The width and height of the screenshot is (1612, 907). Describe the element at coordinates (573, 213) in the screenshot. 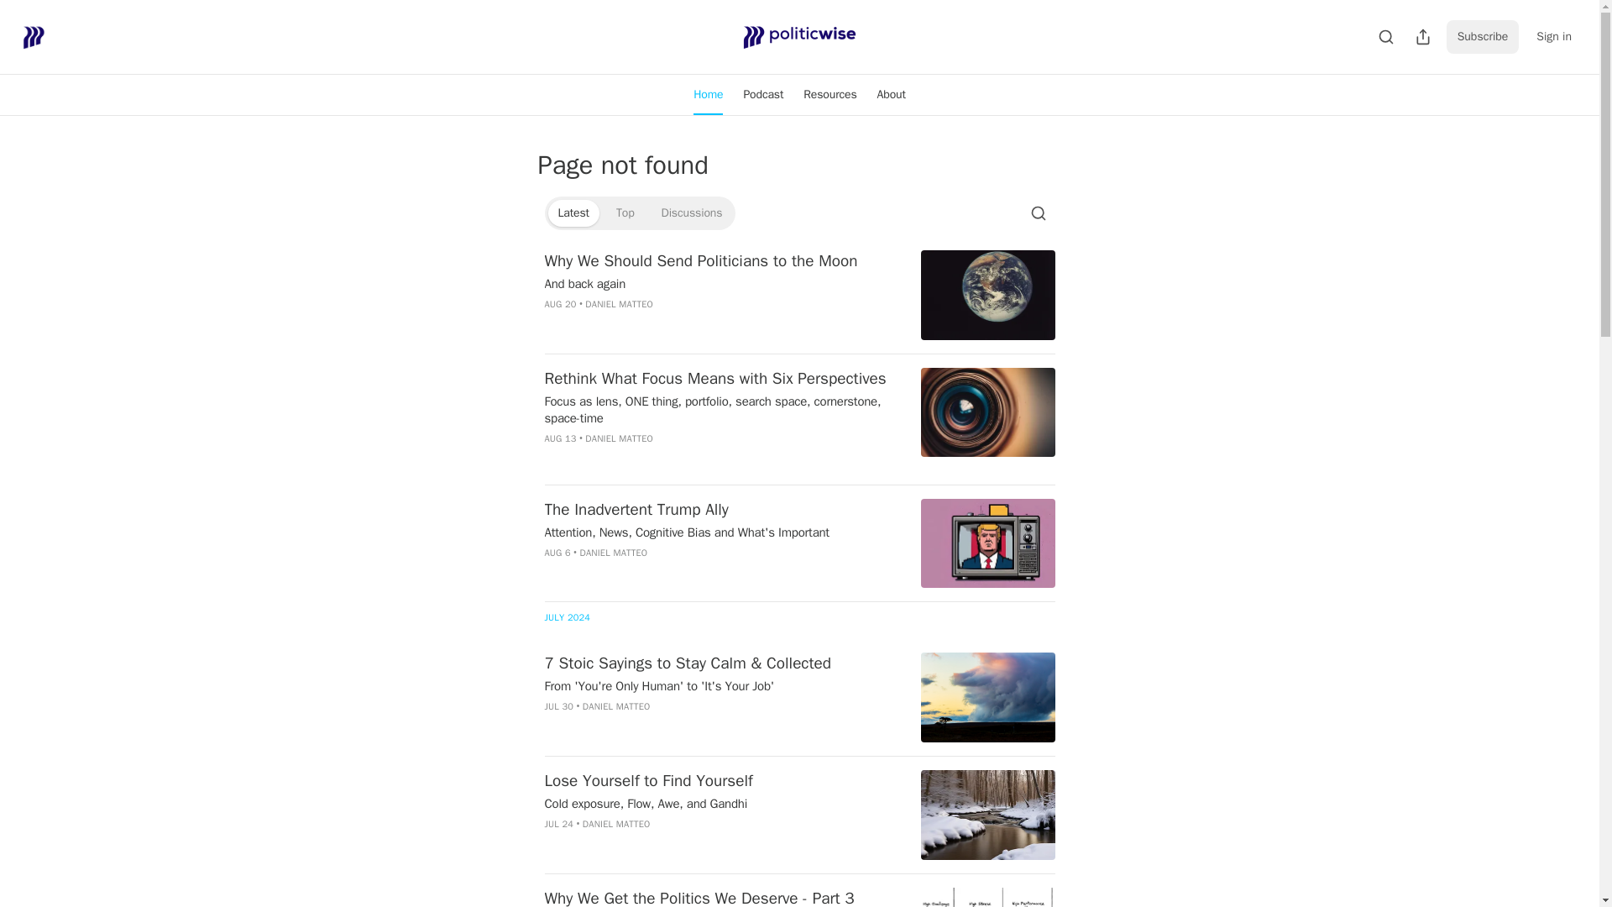

I see `Latest` at that location.